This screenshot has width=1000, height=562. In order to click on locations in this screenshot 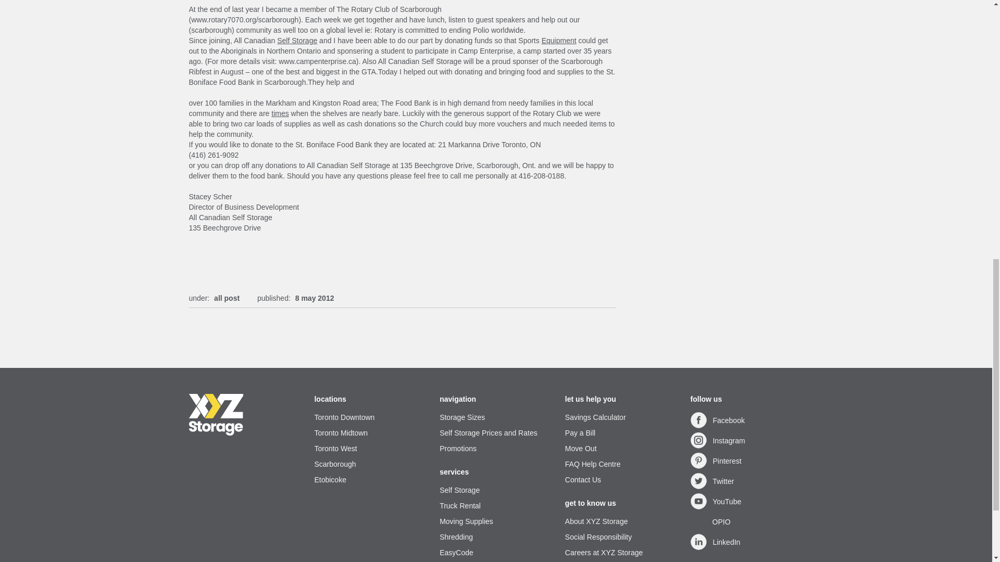, I will do `click(370, 399)`.